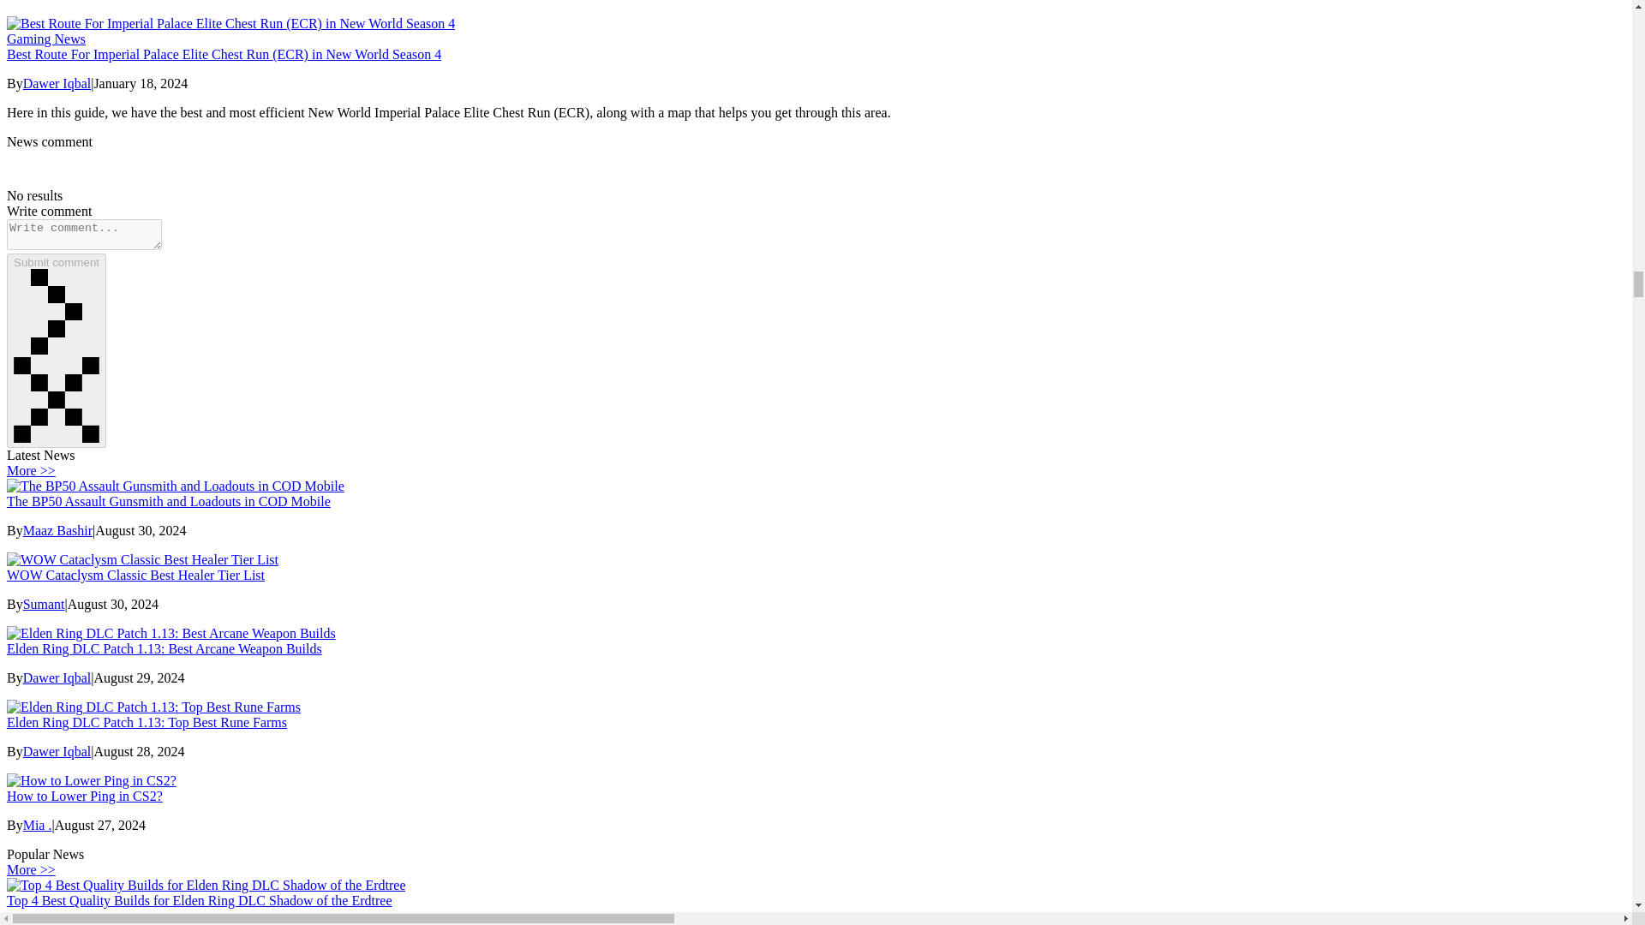  Describe the element at coordinates (44, 603) in the screenshot. I see `Sumant` at that location.